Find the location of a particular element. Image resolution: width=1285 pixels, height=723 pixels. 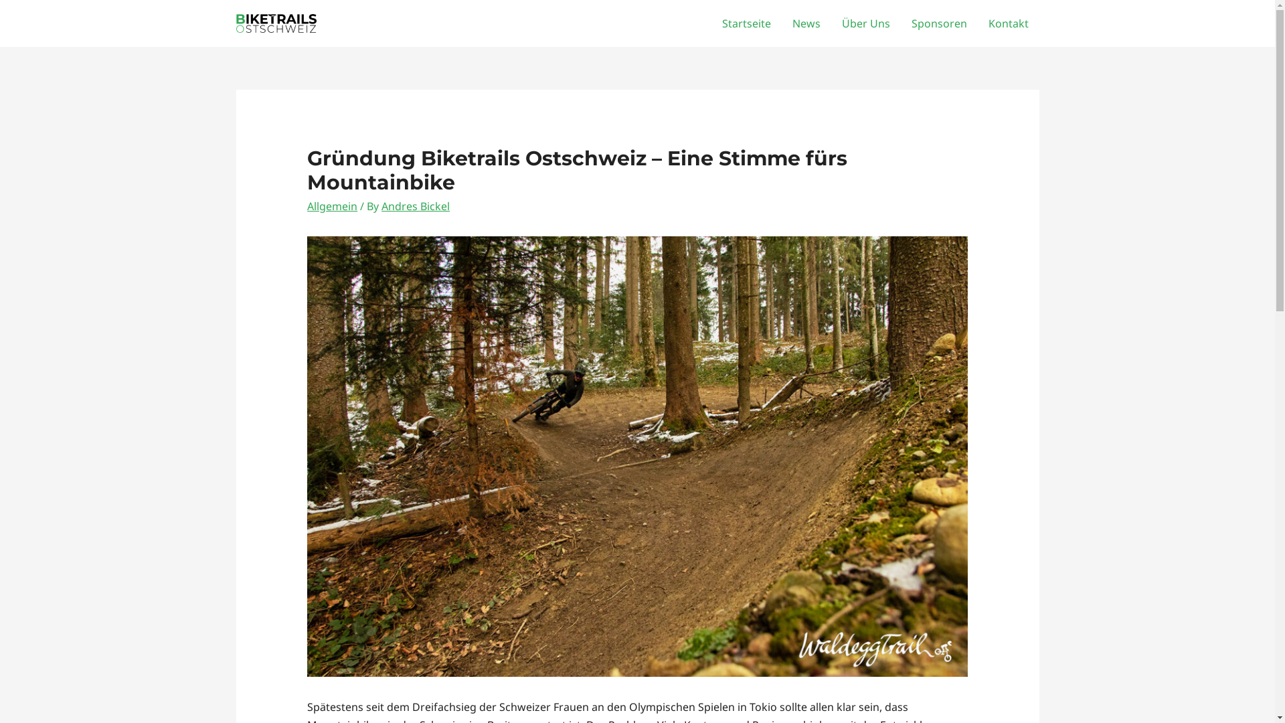

Andres Bickel is located at coordinates (416, 206).